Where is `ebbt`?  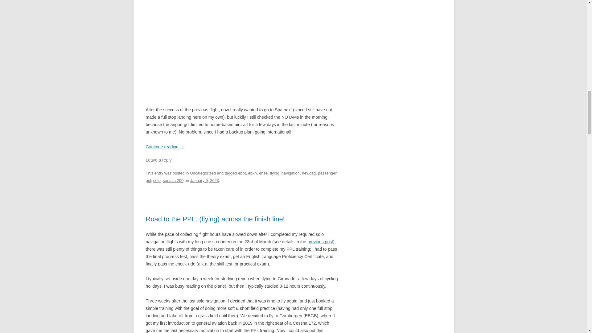 ebbt is located at coordinates (242, 173).